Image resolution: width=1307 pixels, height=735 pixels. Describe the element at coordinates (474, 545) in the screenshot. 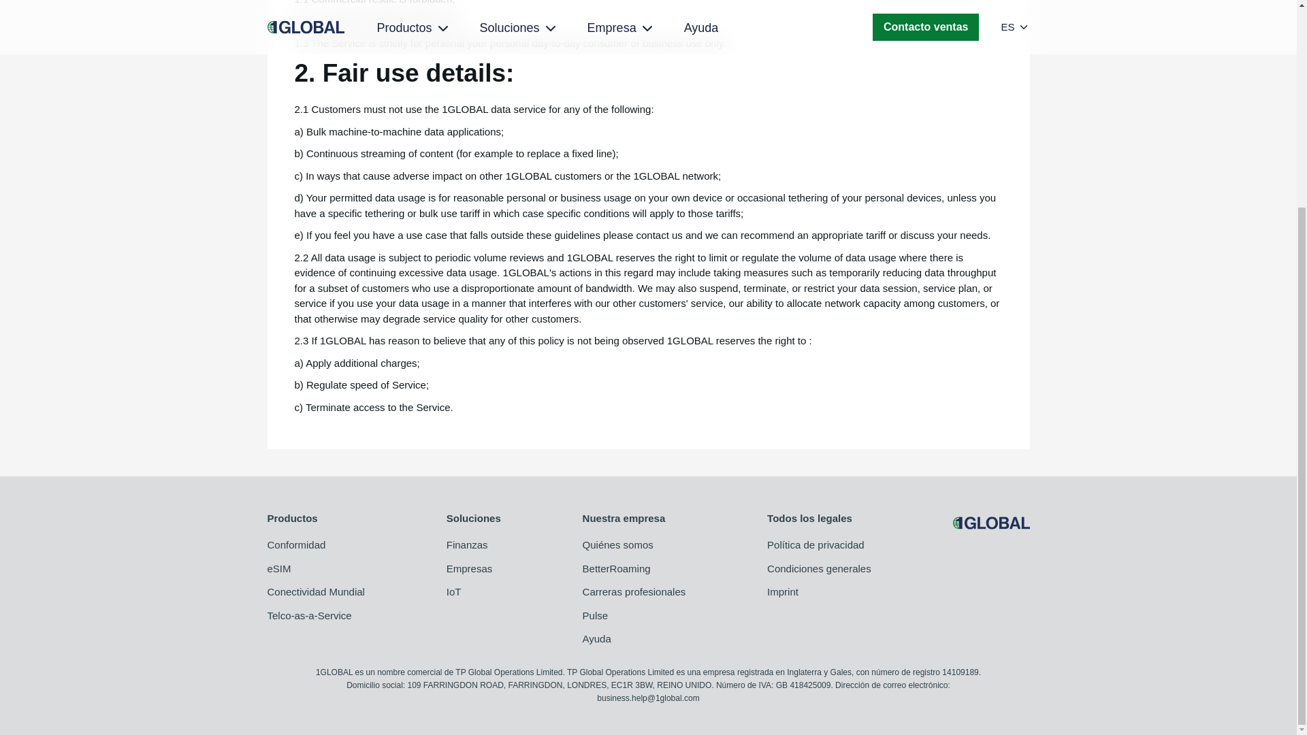

I see `Finanzas` at that location.